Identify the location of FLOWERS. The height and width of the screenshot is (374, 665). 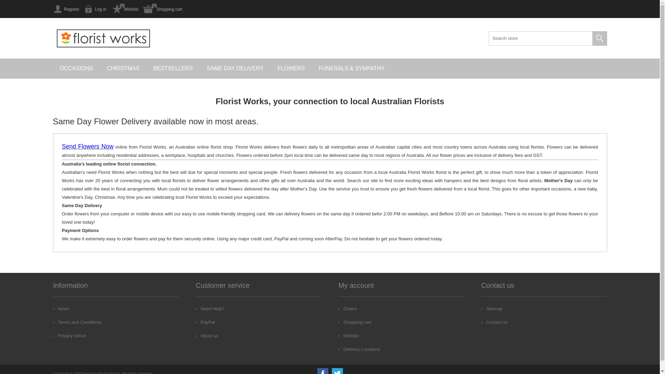
(291, 69).